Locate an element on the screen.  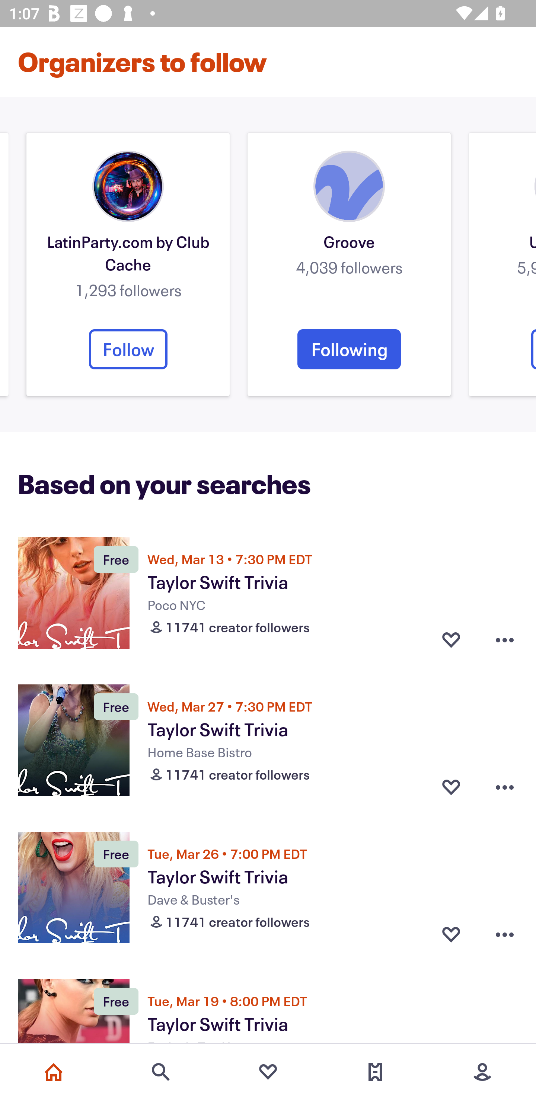
Tickets is located at coordinates (375, 1072).